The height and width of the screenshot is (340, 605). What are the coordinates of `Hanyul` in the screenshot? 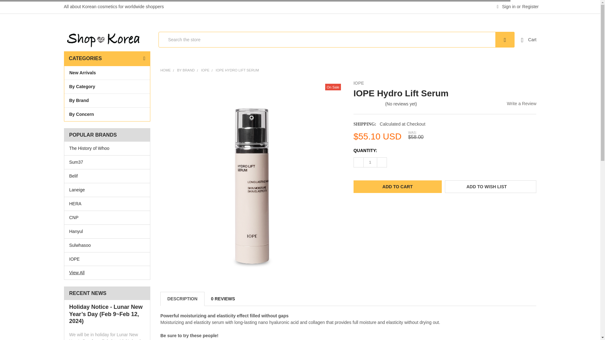 It's located at (107, 231).